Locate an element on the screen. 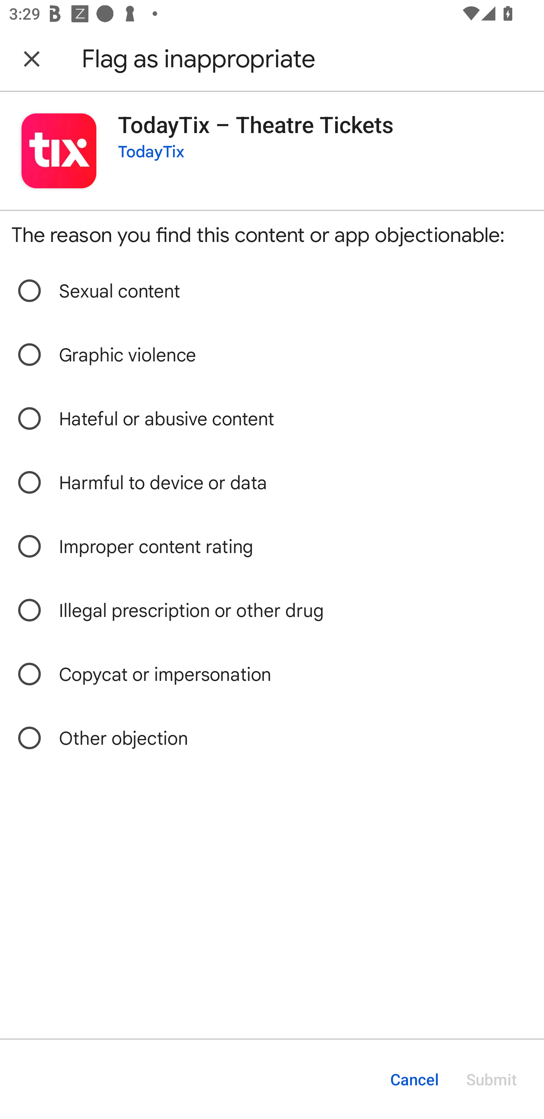  Harmful to device or data is located at coordinates (272, 482).